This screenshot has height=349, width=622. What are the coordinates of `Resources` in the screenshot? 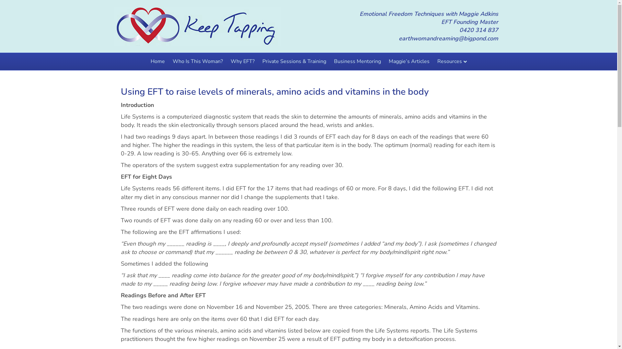 It's located at (452, 61).